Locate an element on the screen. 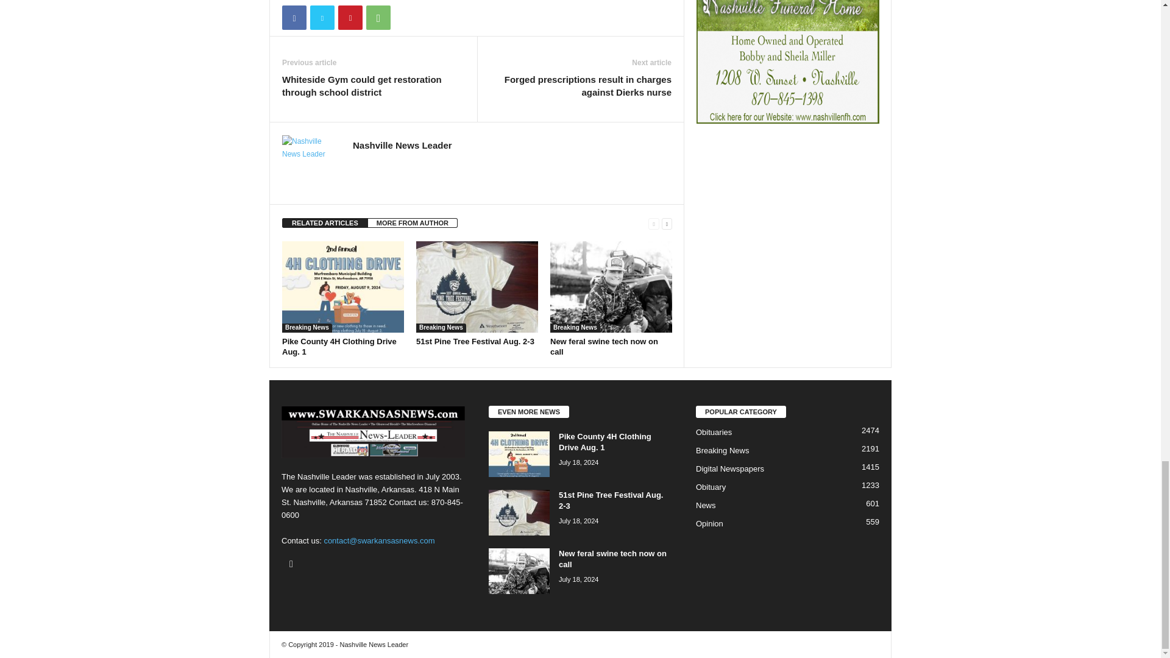 Image resolution: width=1170 pixels, height=658 pixels. Pinterest is located at coordinates (350, 17).